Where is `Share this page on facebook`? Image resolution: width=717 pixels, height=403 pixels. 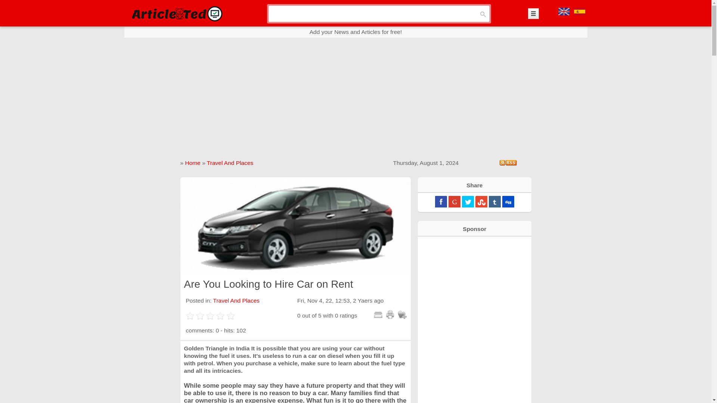 Share this page on facebook is located at coordinates (441, 201).